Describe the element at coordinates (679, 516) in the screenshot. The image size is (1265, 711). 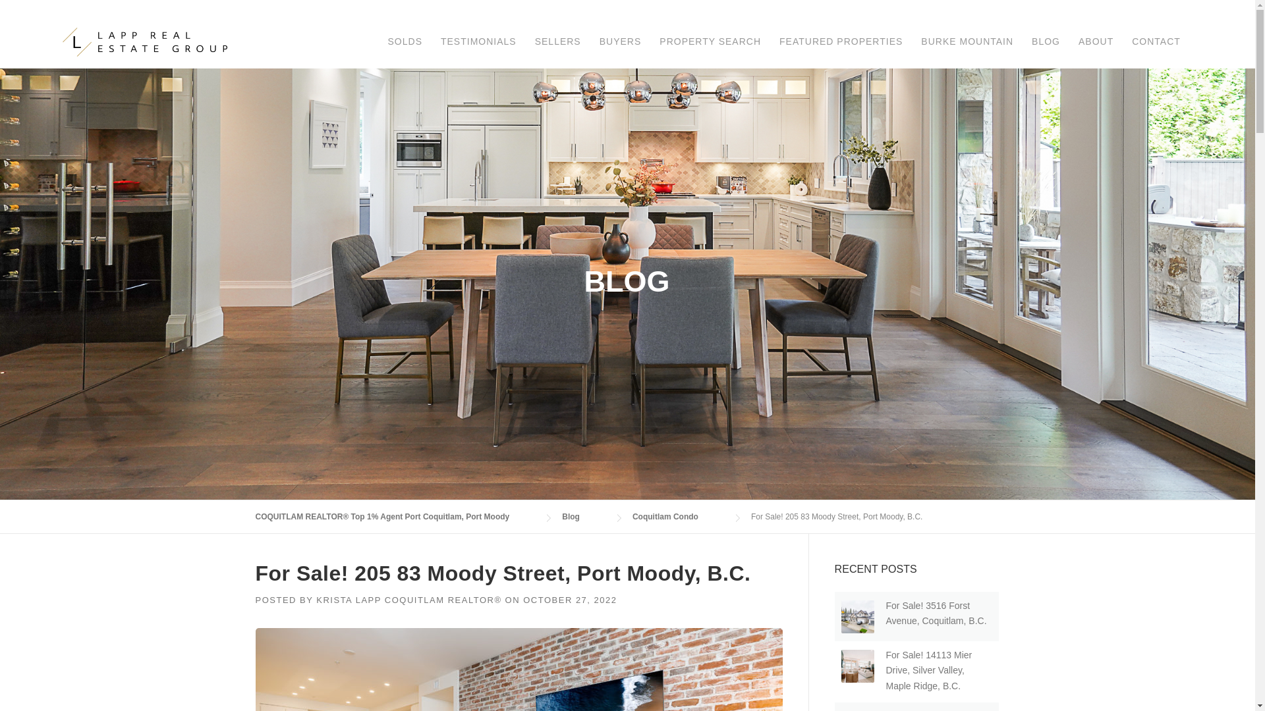
I see `Go to the Coquitlam Condo category archives.` at that location.